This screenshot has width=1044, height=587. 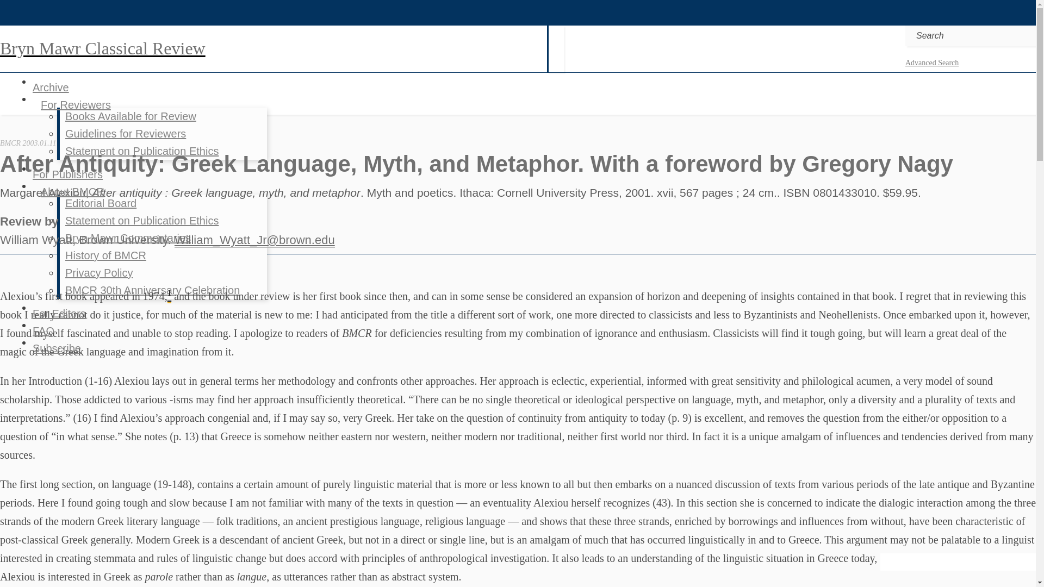 What do you see at coordinates (141, 220) in the screenshot?
I see `Statement on Publication Ethics` at bounding box center [141, 220].